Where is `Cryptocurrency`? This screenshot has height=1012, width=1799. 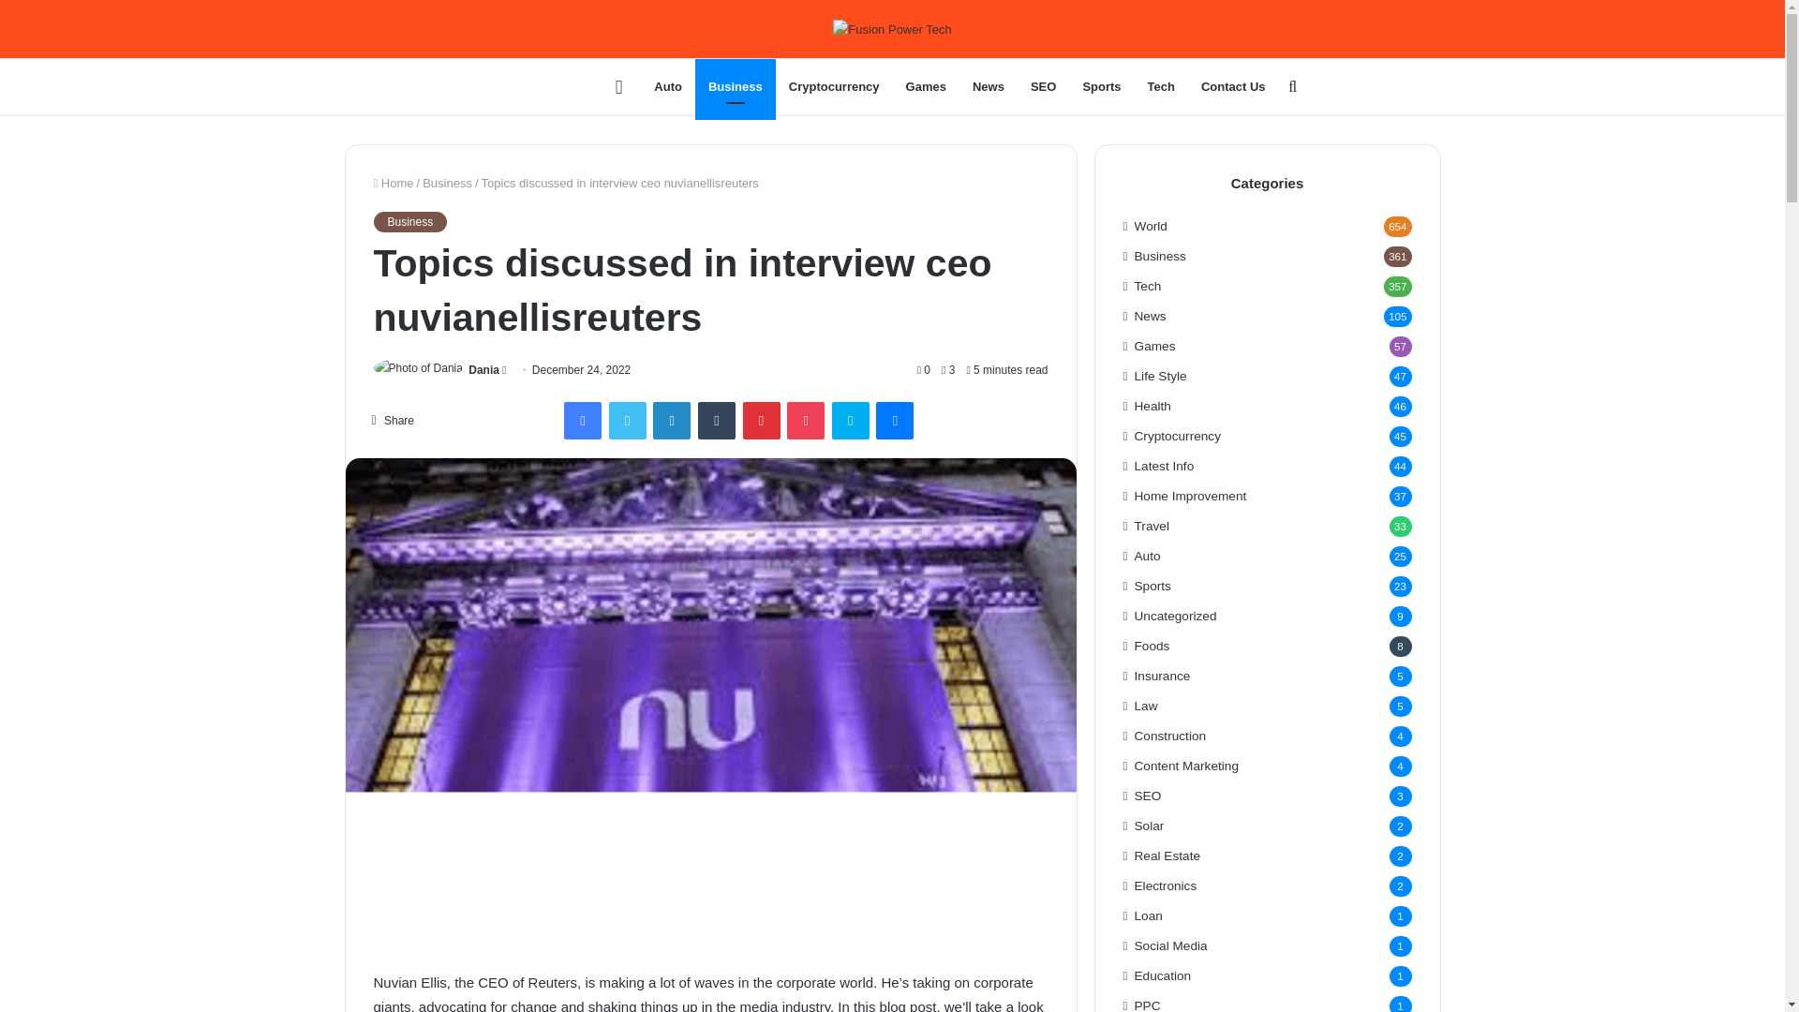
Cryptocurrency is located at coordinates (834, 86).